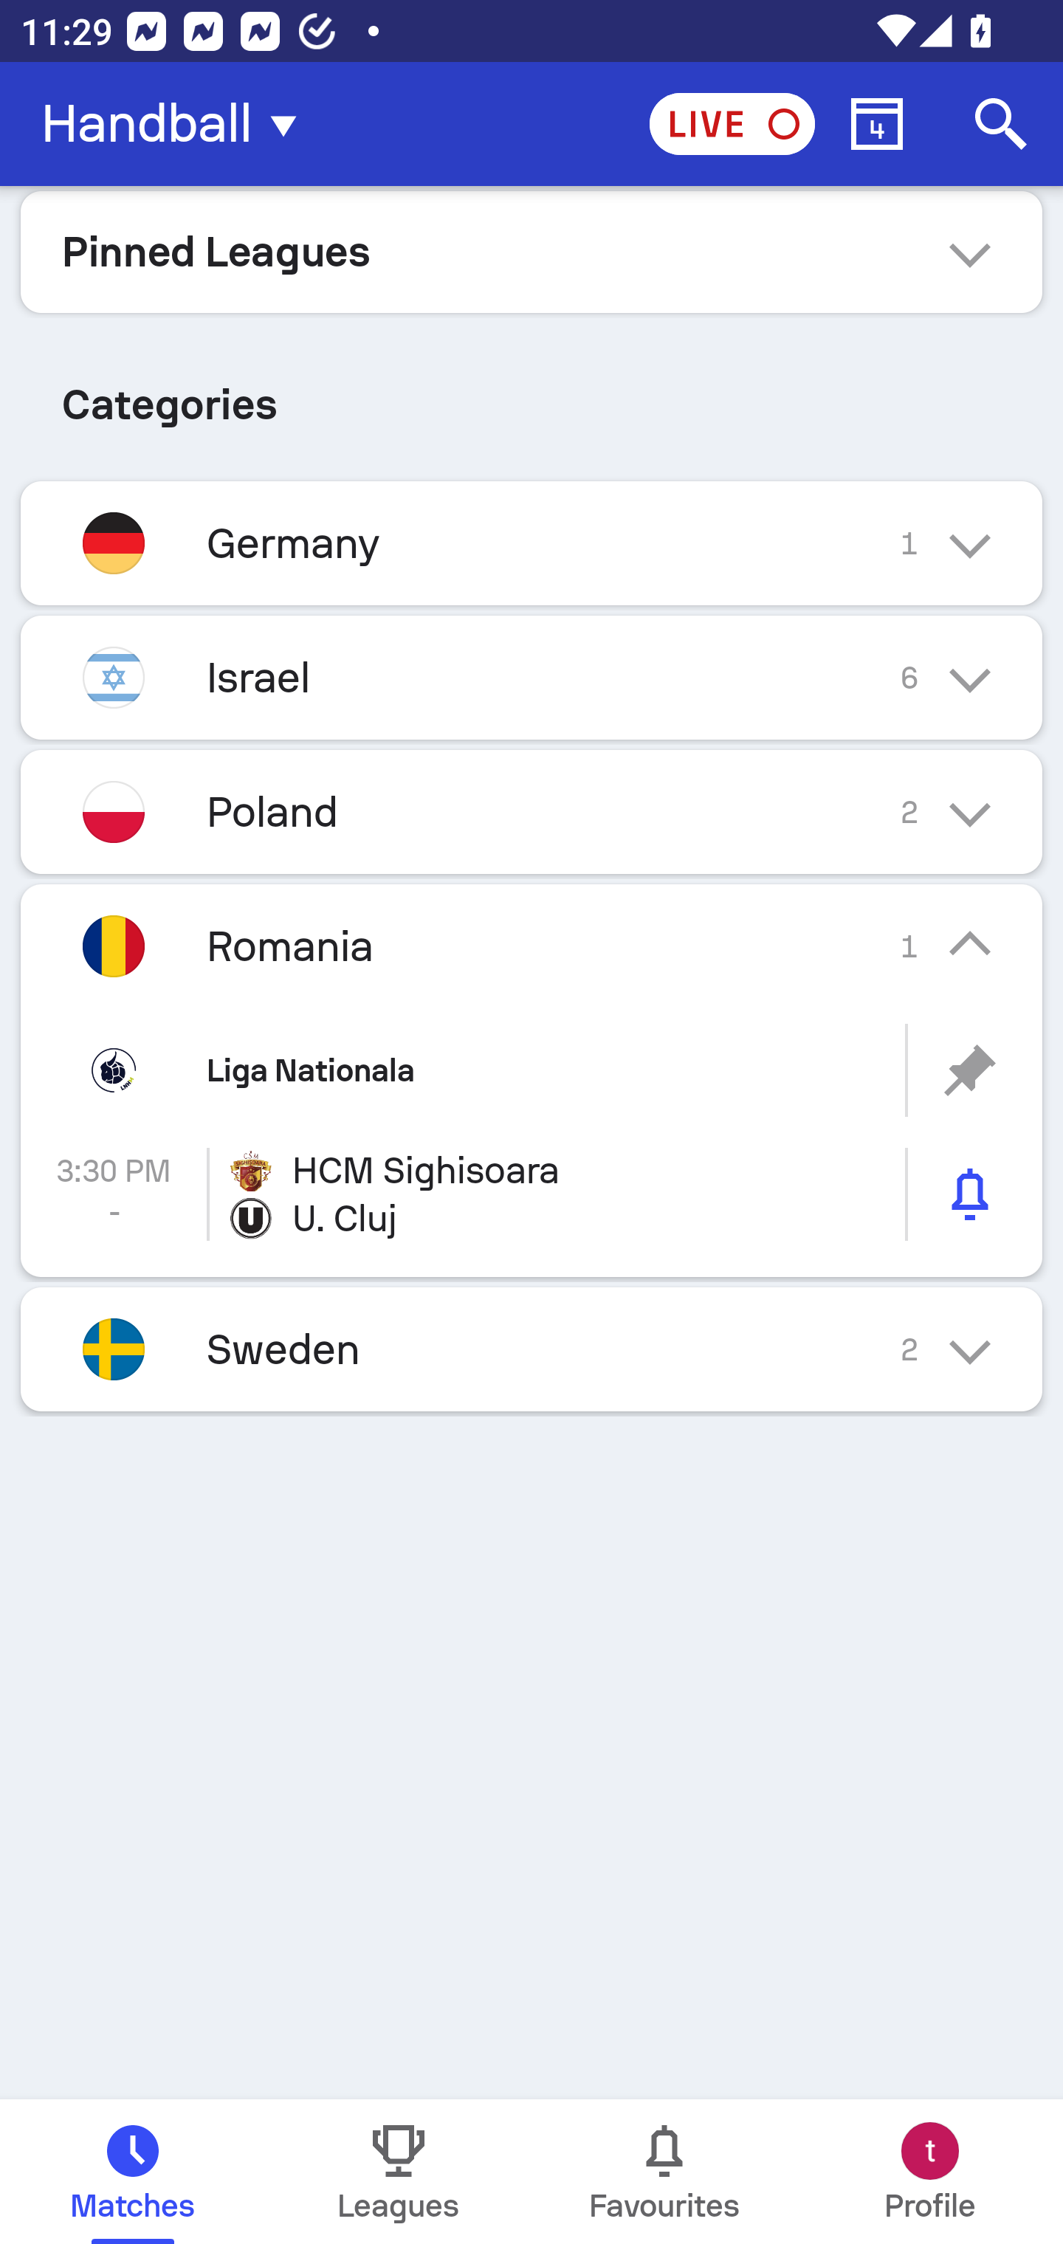  What do you see at coordinates (531, 543) in the screenshot?
I see `Germany 1` at bounding box center [531, 543].